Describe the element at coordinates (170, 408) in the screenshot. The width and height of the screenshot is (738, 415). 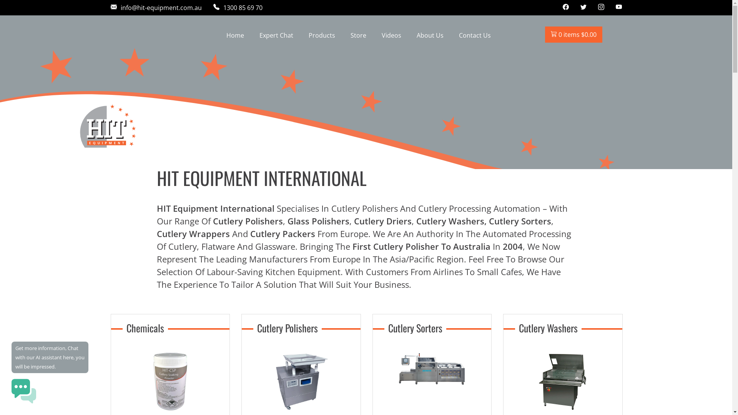
I see `Chemicals` at that location.